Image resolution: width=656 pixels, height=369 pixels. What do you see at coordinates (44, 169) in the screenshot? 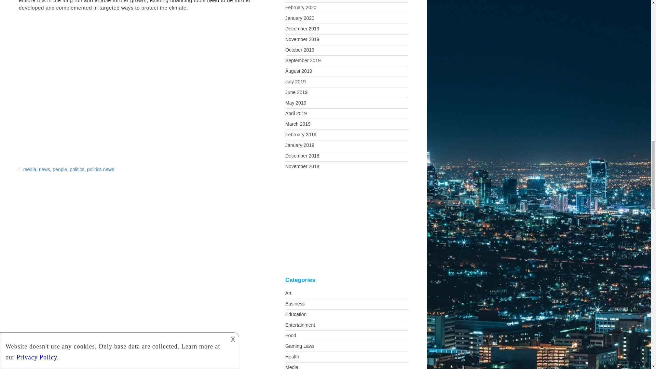
I see `news` at bounding box center [44, 169].